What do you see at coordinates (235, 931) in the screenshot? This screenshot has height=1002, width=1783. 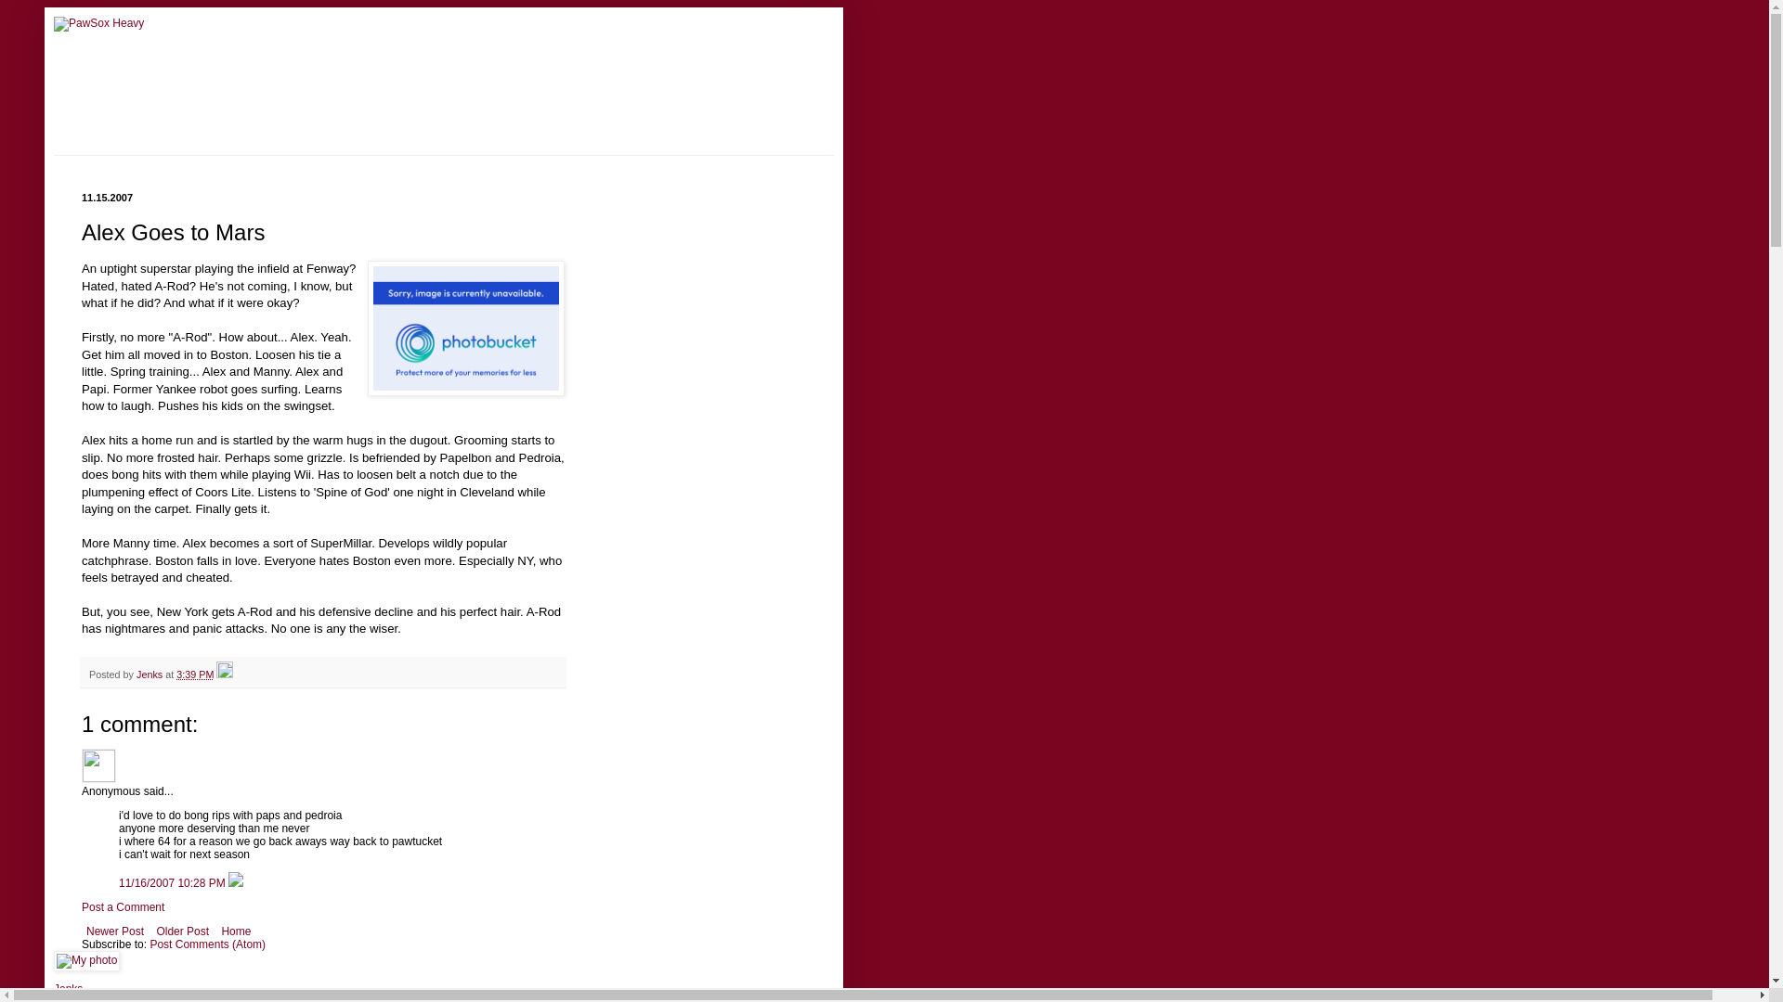 I see `Home` at bounding box center [235, 931].